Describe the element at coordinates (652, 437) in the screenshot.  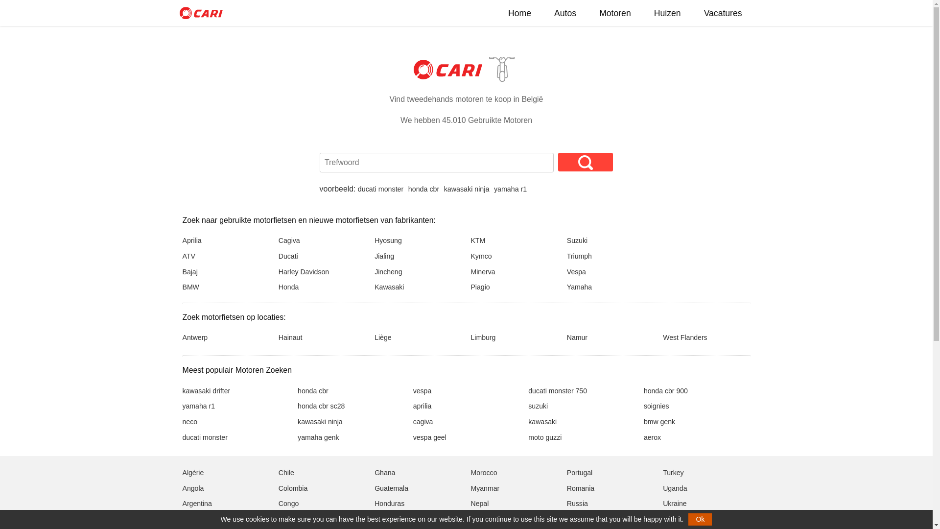
I see `aerox` at that location.